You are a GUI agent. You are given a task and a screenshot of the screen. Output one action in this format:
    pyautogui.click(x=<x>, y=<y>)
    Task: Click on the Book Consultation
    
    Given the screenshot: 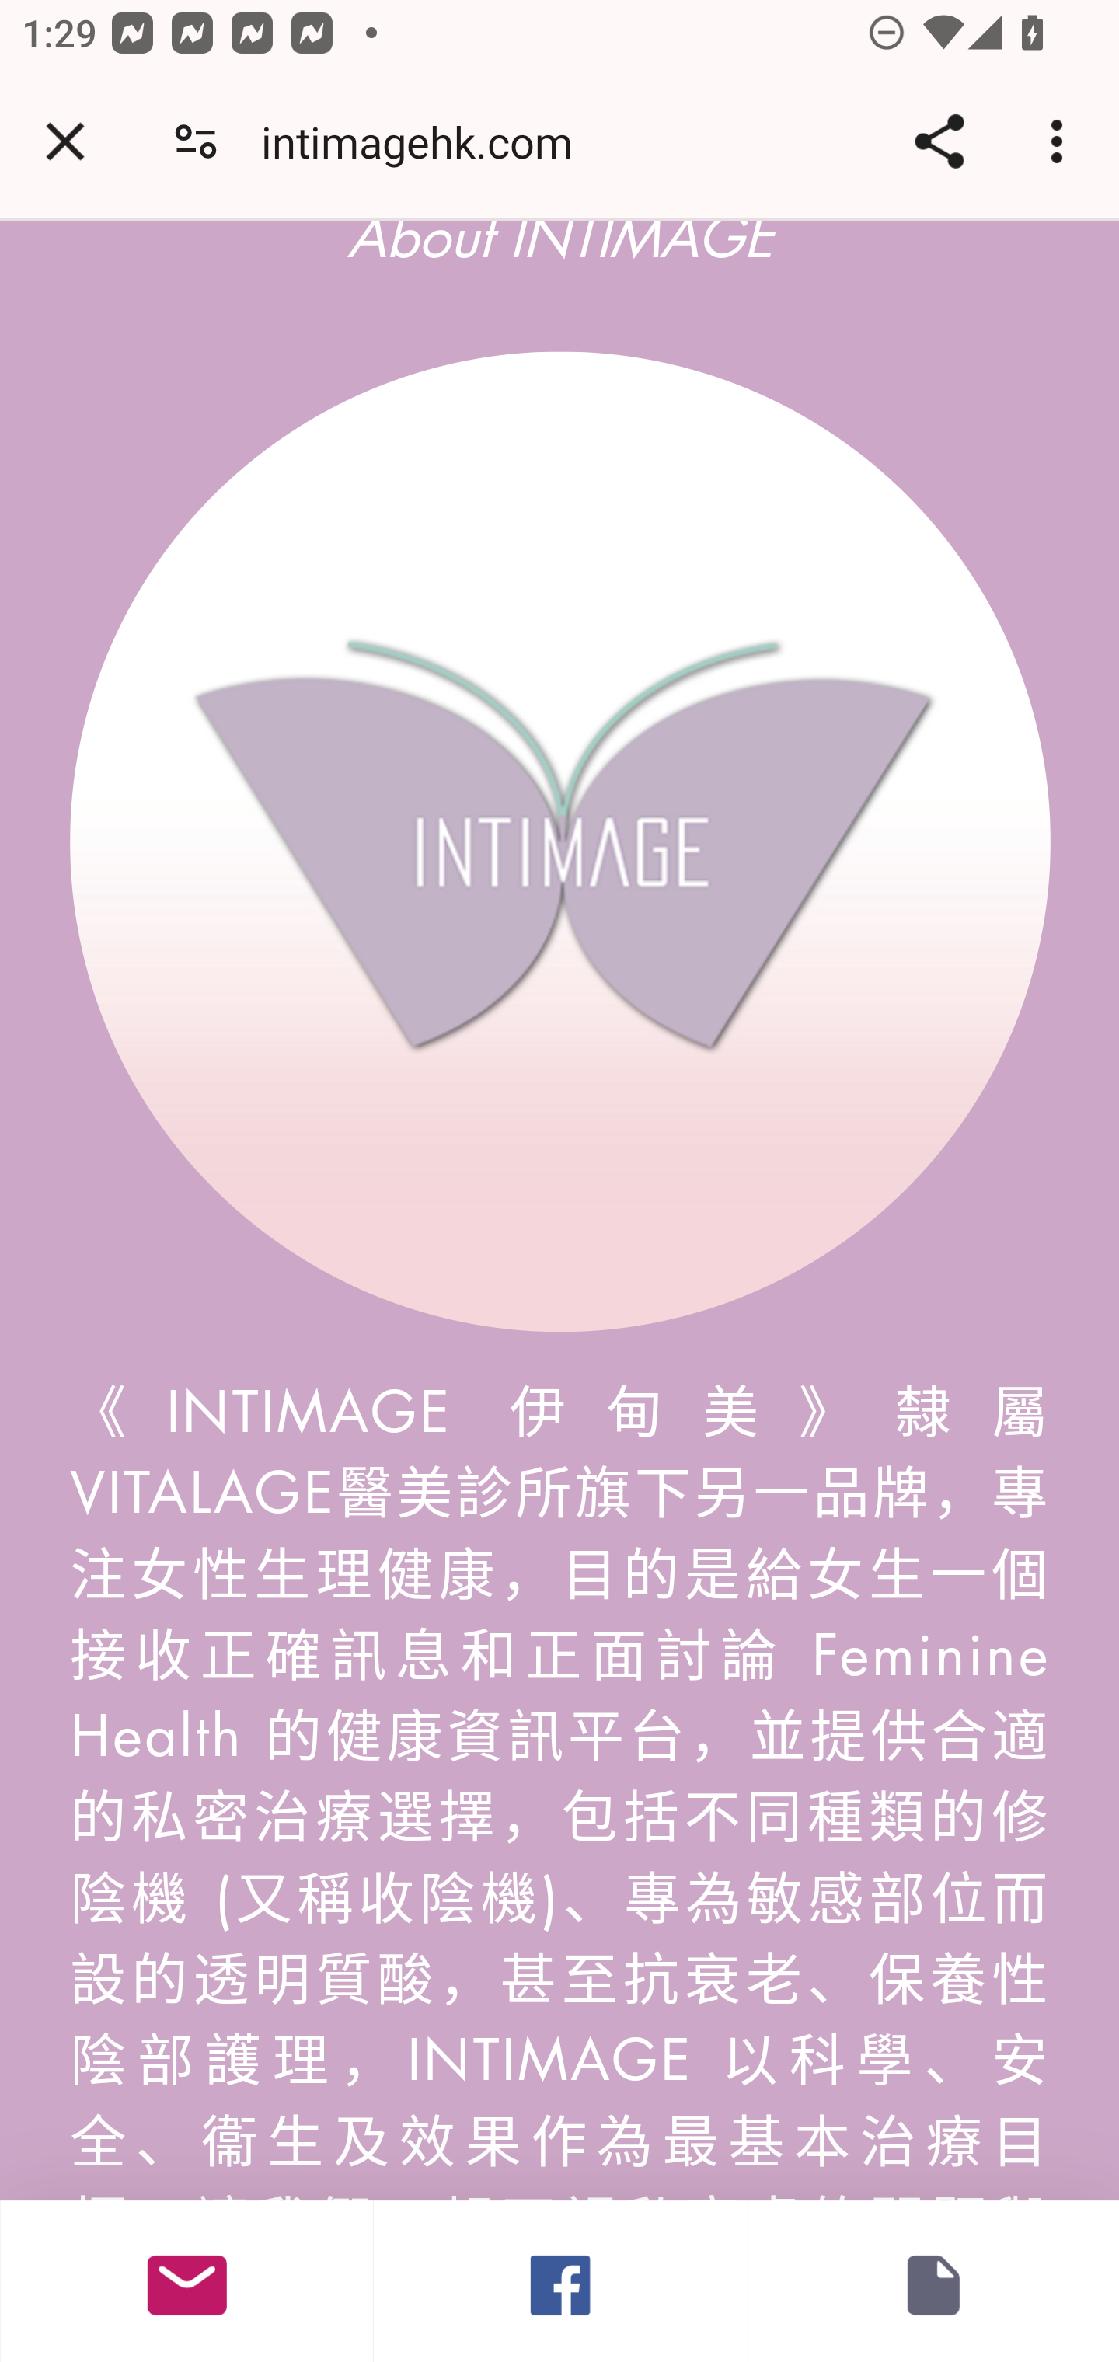 What is the action you would take?
    pyautogui.click(x=932, y=2280)
    